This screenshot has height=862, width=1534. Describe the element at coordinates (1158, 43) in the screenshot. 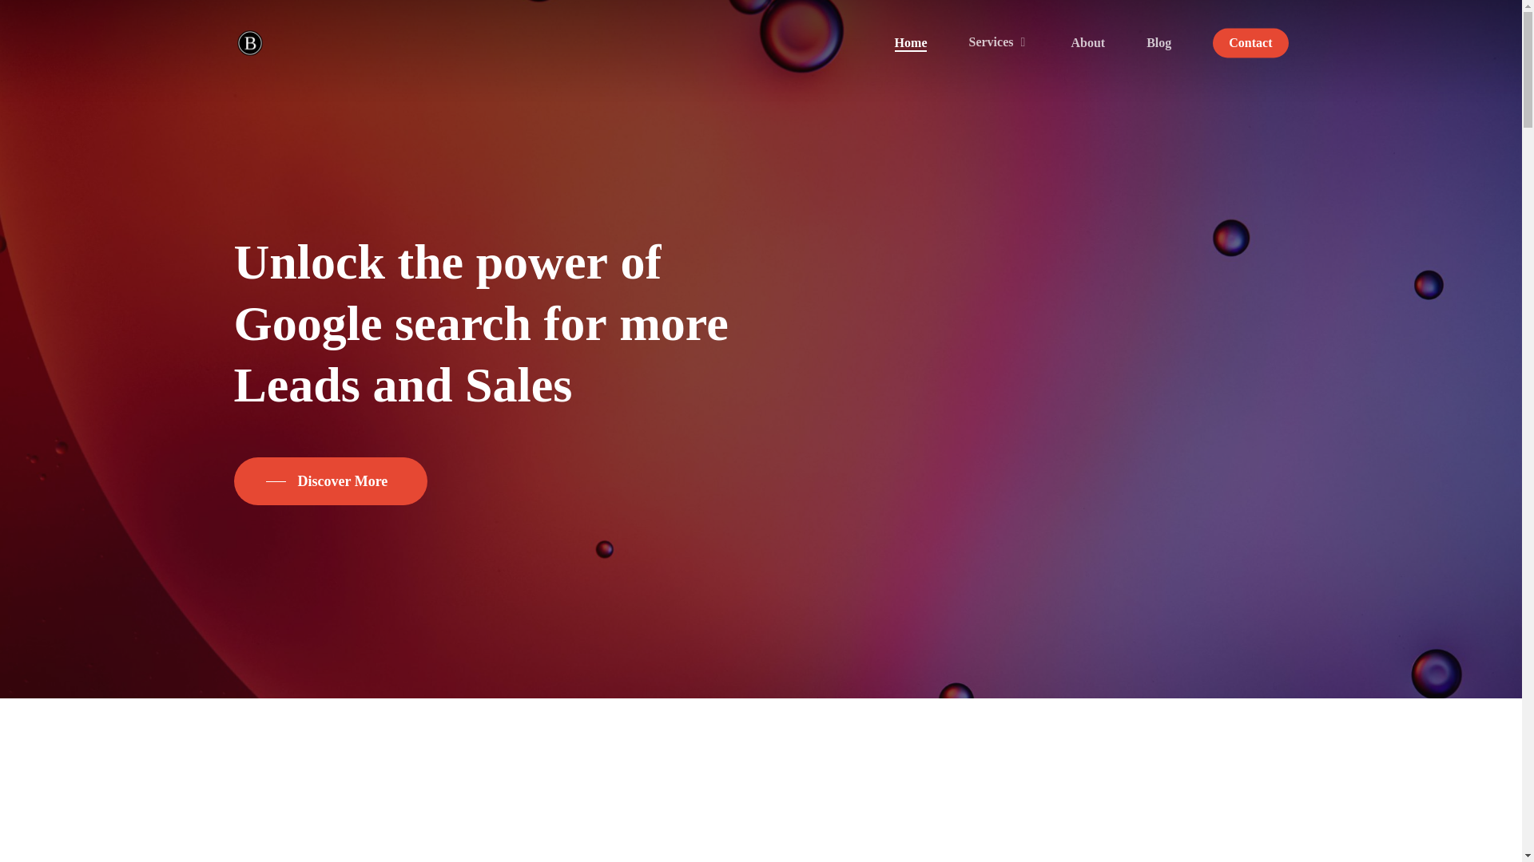

I see `Blog` at that location.